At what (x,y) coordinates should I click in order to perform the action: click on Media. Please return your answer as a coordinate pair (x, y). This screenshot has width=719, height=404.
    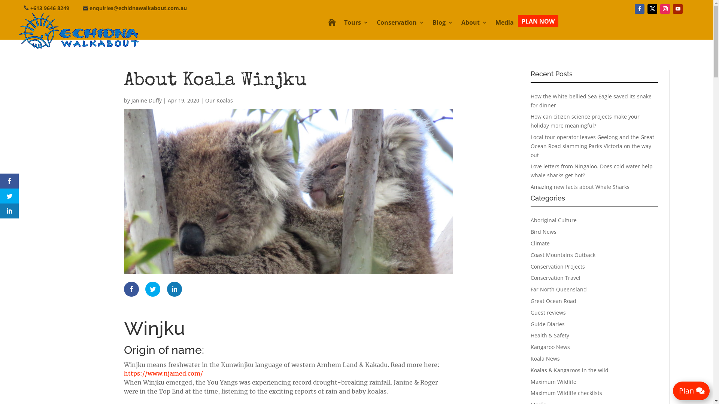
    Looking at the image, I should click on (505, 24).